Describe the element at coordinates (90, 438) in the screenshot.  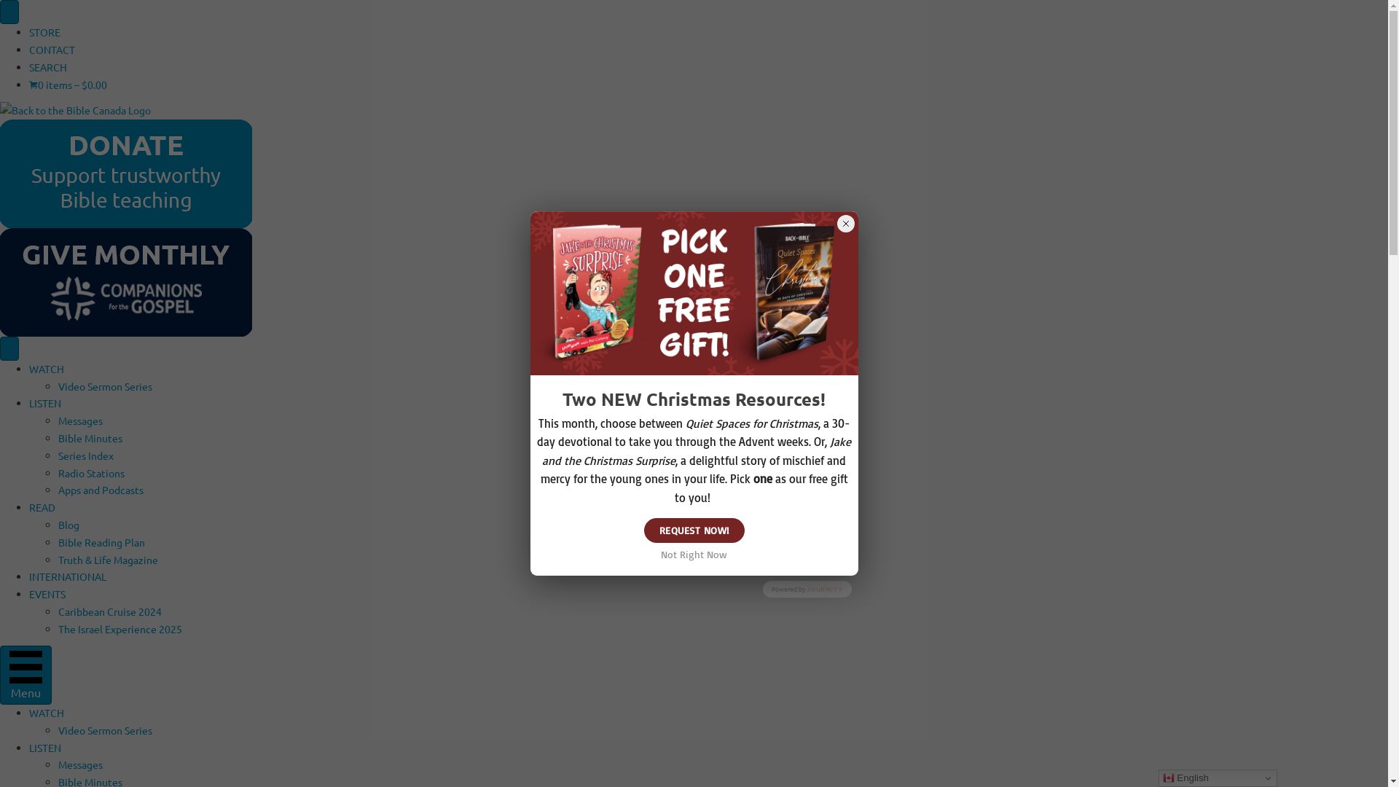
I see `Bible Minutes` at that location.